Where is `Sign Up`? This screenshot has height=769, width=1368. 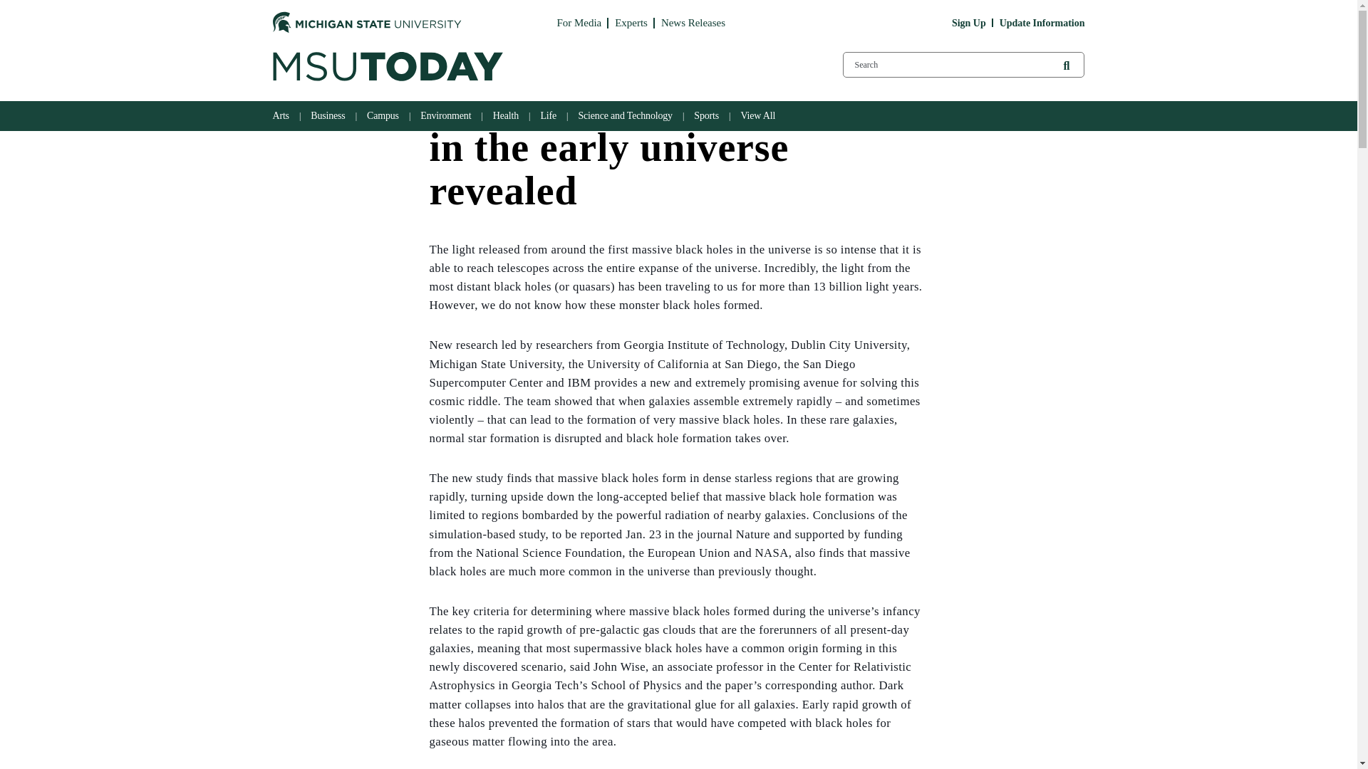
Sign Up is located at coordinates (969, 23).